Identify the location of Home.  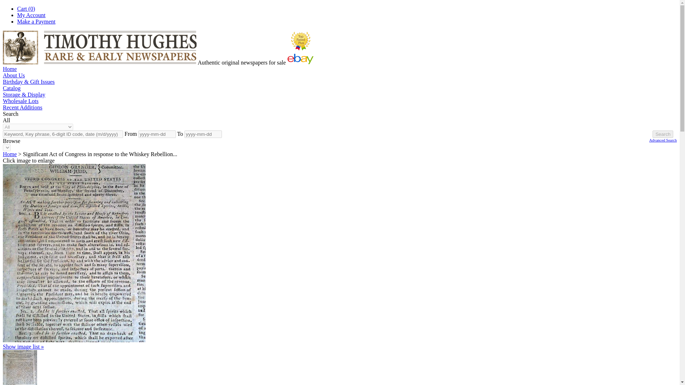
(9, 154).